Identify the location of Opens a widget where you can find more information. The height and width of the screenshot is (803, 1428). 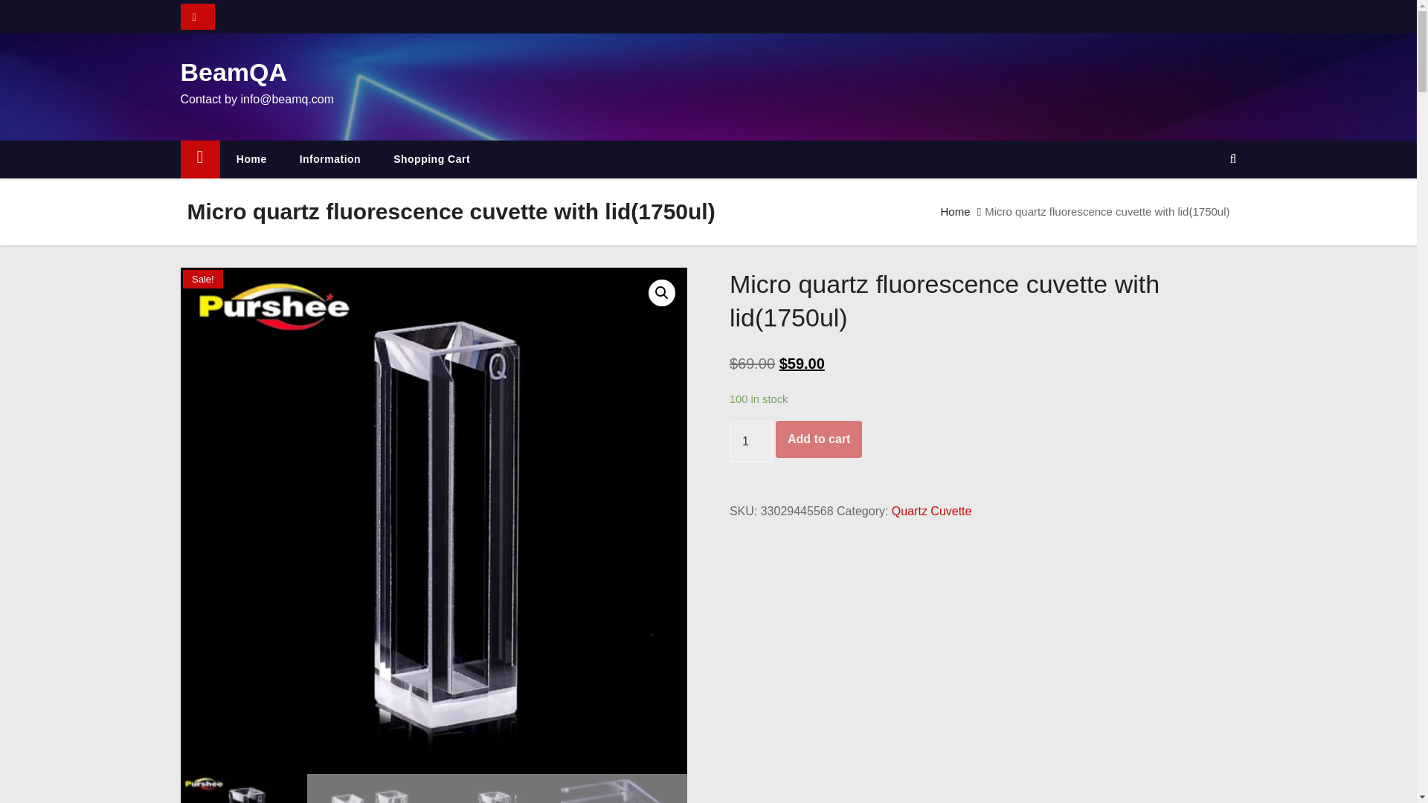
(1360, 776).